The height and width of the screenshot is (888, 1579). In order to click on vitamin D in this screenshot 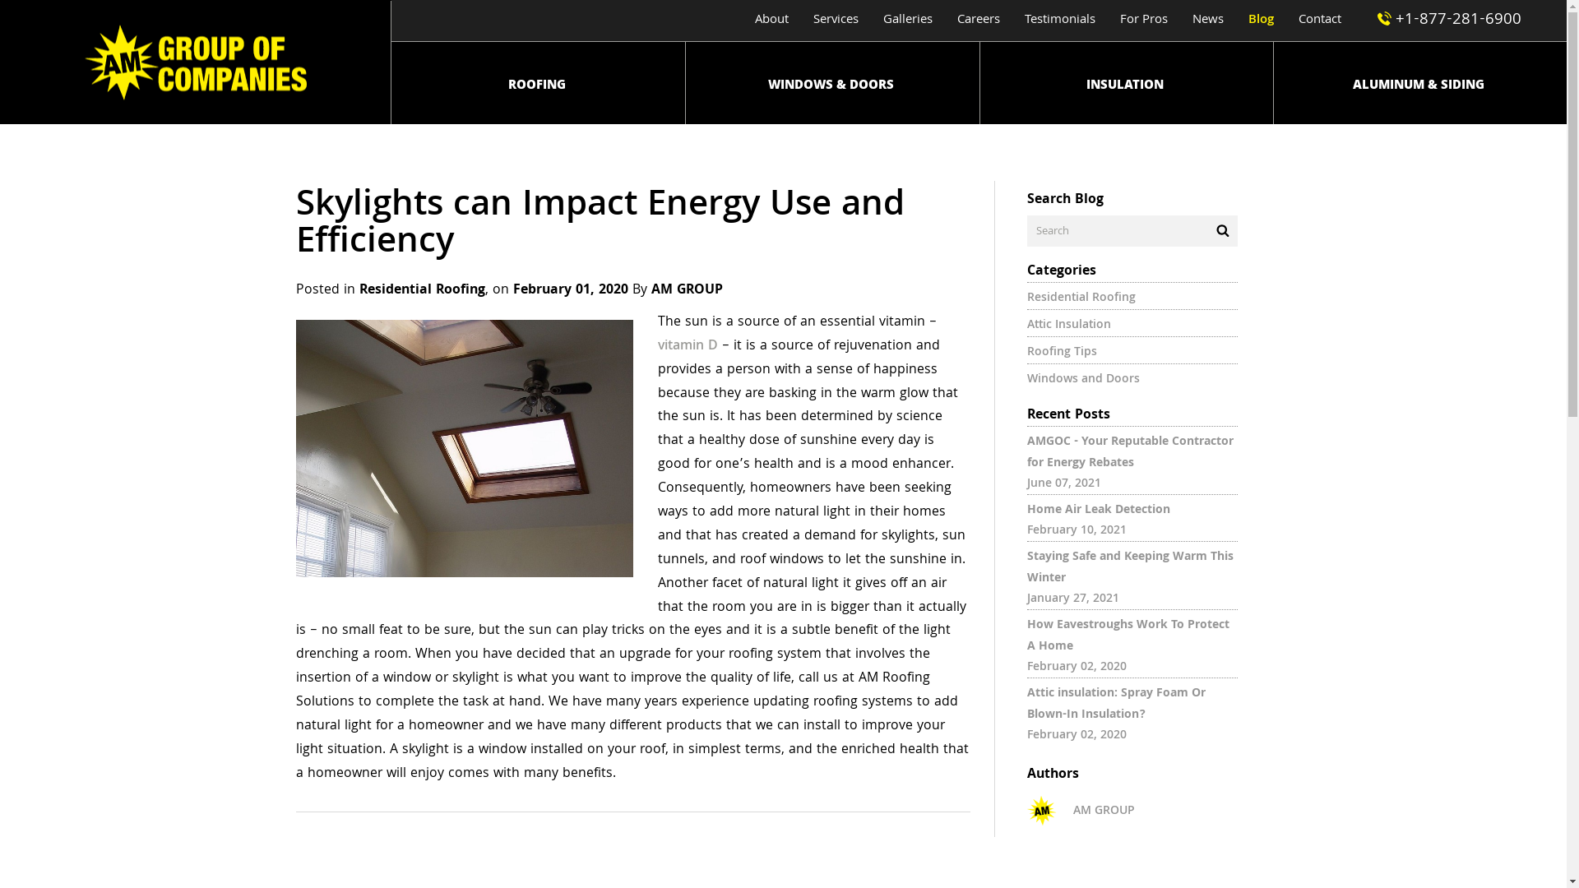, I will do `click(688, 347)`.